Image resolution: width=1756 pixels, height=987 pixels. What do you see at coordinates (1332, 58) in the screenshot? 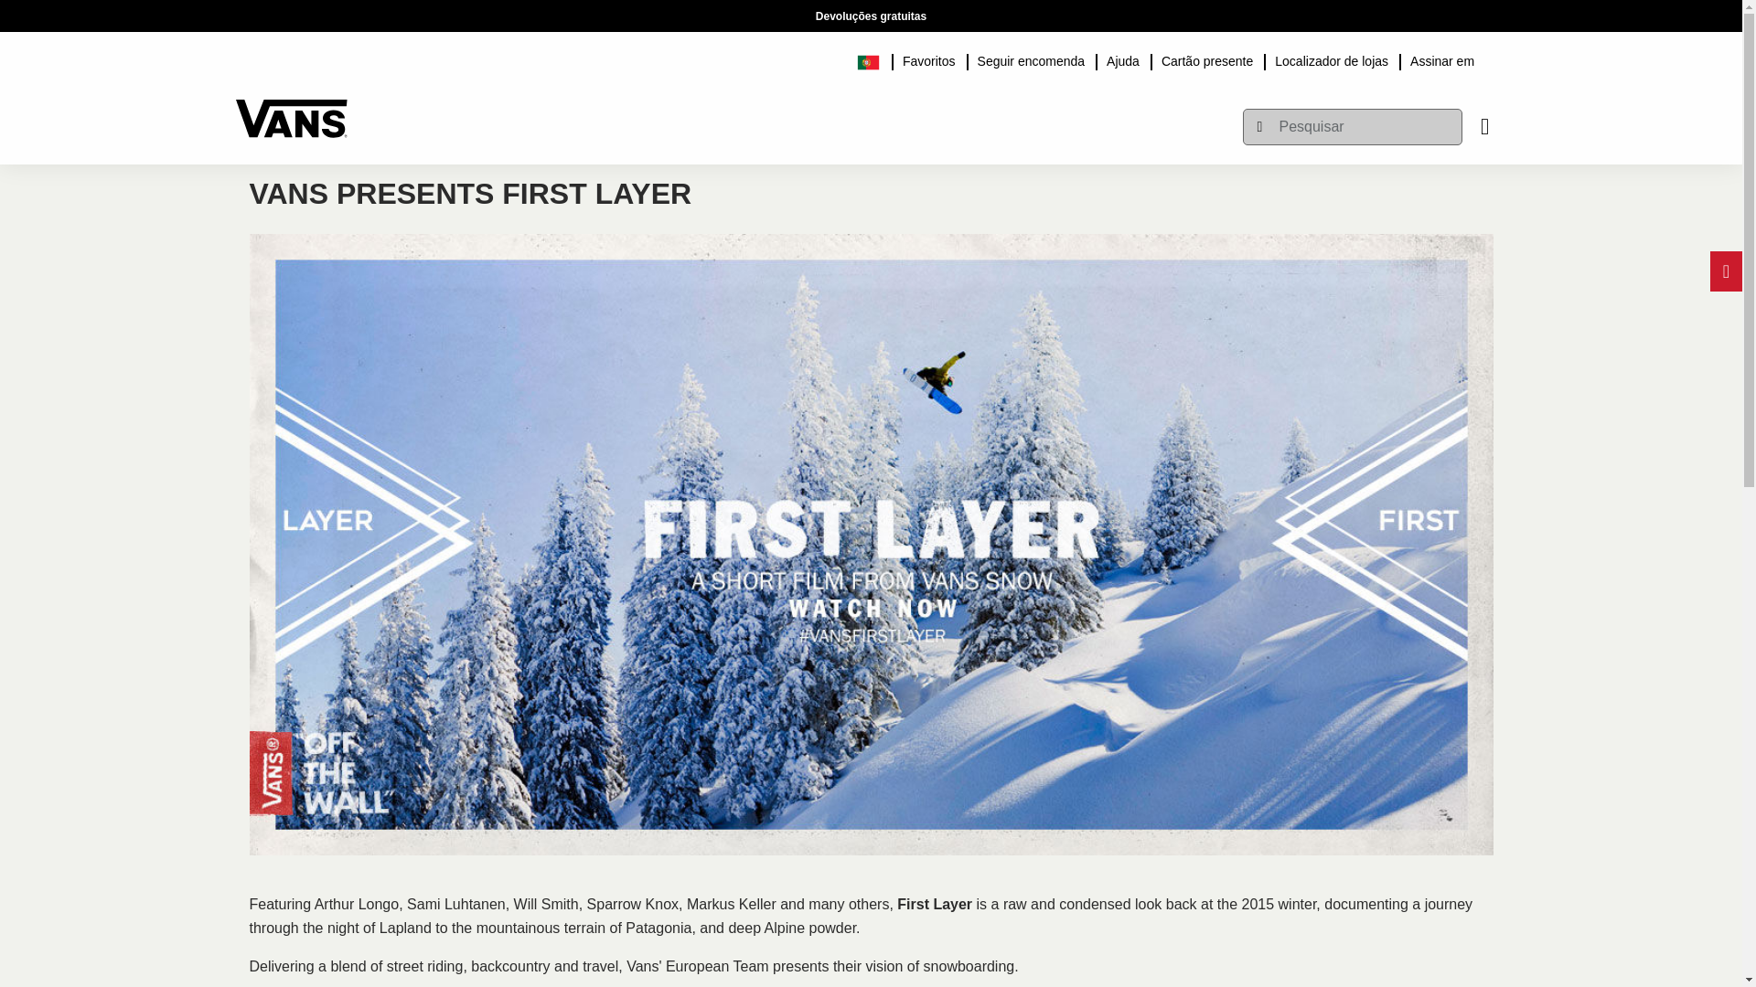
I see `Localizador de lojas` at bounding box center [1332, 58].